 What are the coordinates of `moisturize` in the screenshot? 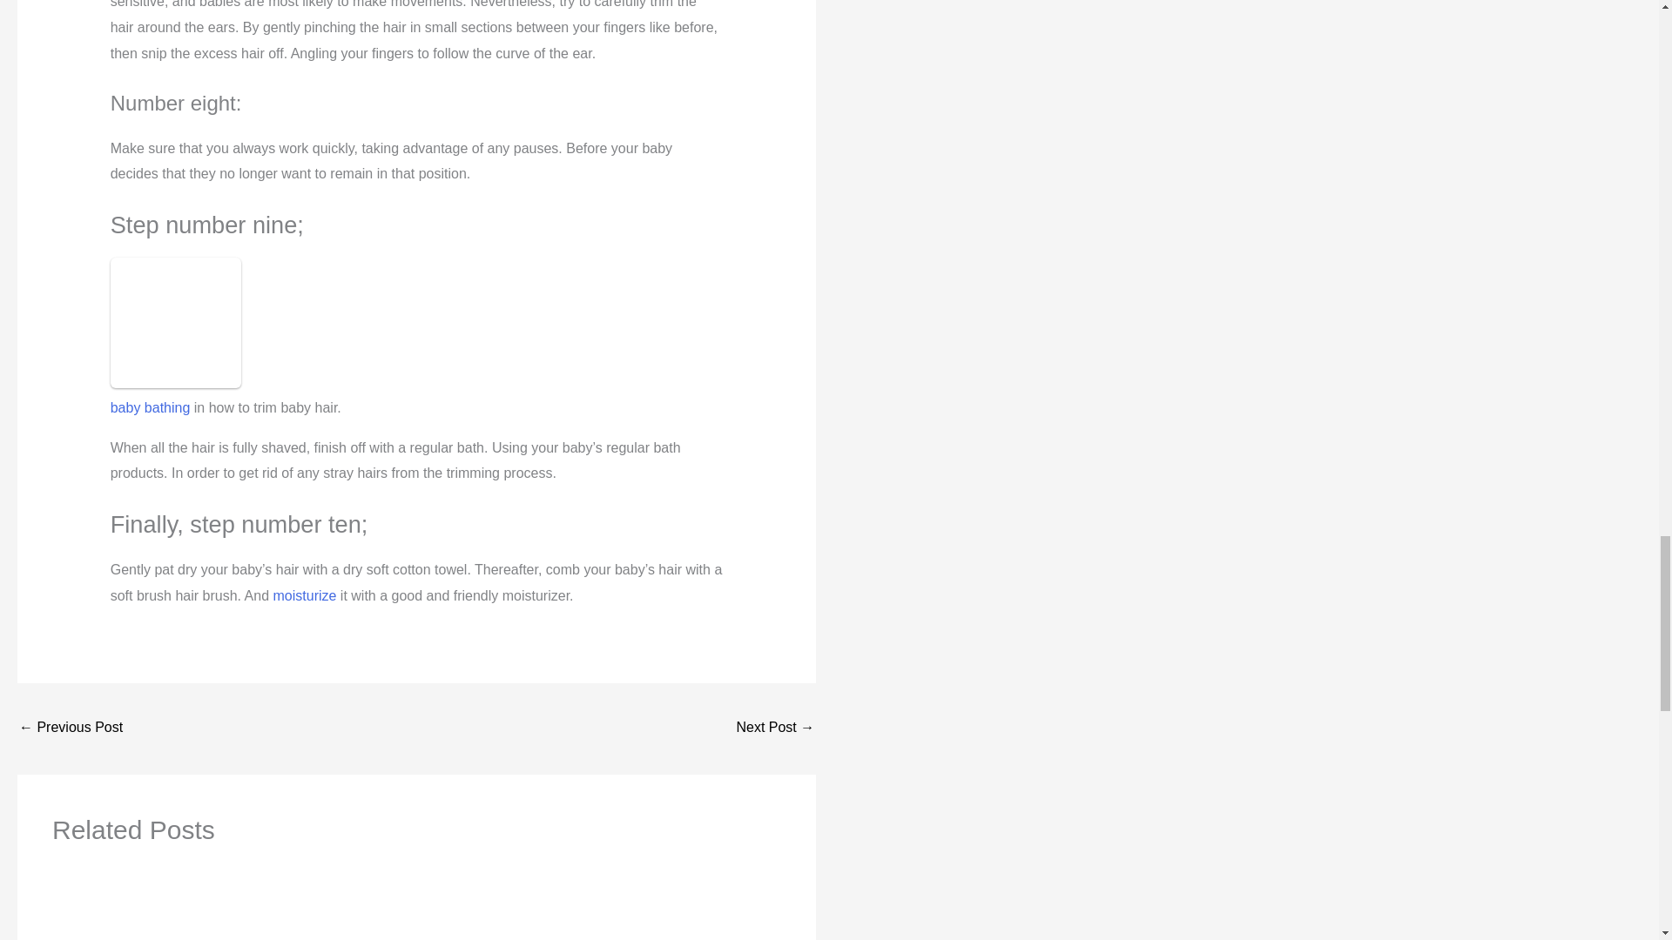 It's located at (305, 595).